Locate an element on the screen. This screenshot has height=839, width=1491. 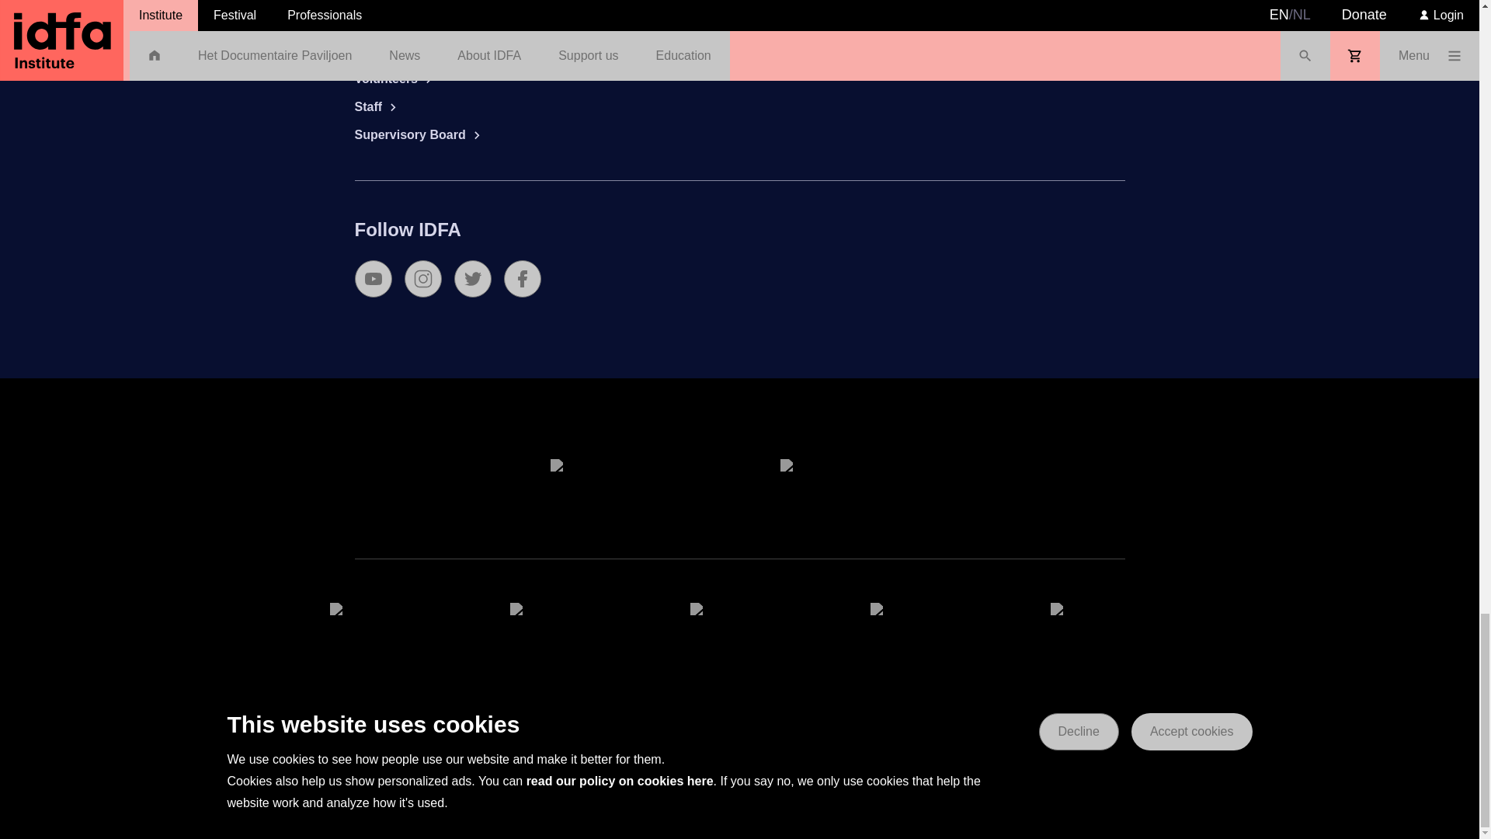
Annual reports is located at coordinates (457, 23).